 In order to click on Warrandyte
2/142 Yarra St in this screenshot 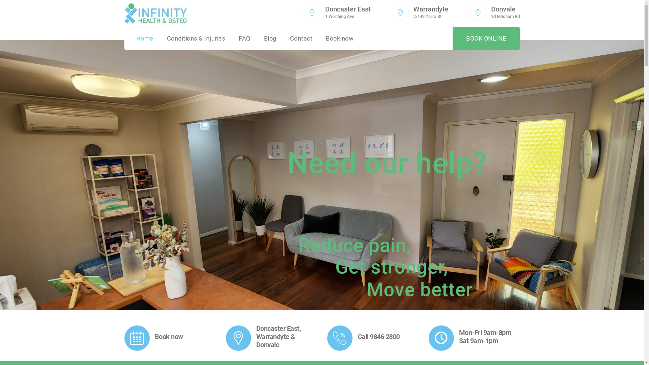, I will do `click(431, 14)`.